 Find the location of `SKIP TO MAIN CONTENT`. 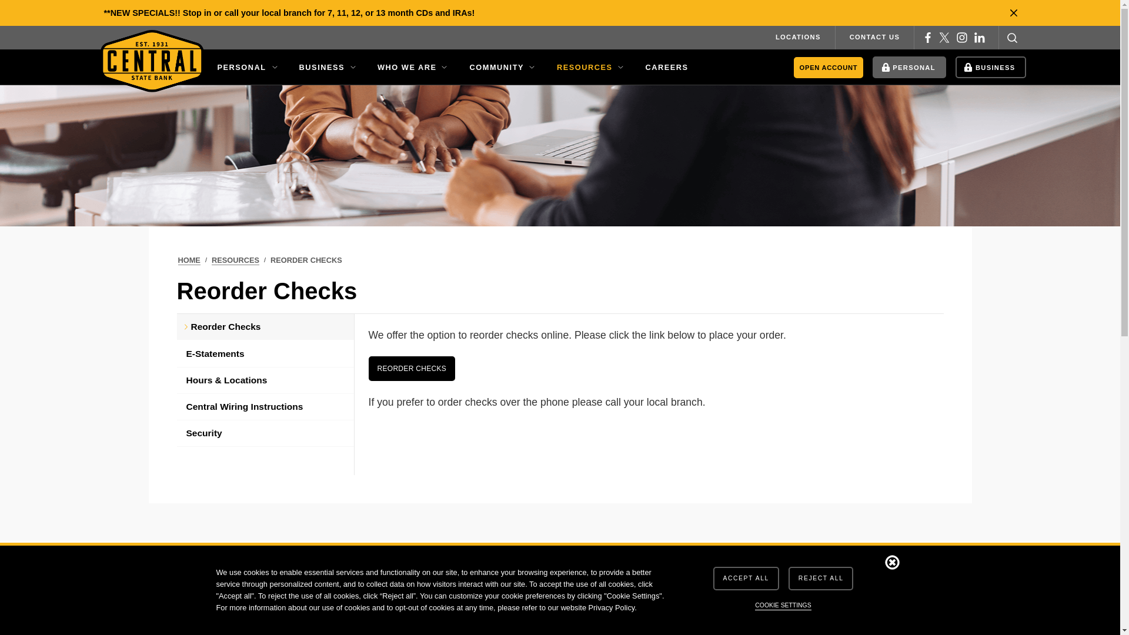

SKIP TO MAIN CONTENT is located at coordinates (0, 0).